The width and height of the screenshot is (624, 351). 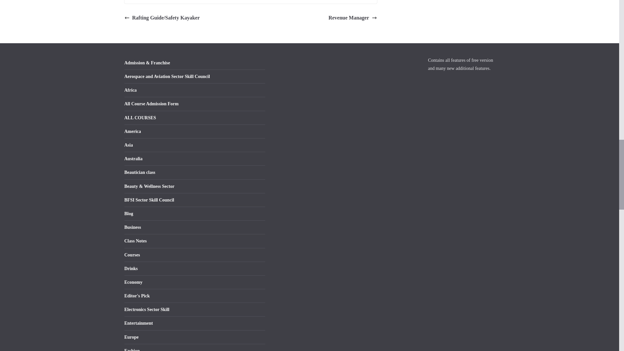 What do you see at coordinates (139, 172) in the screenshot?
I see `Beautician class` at bounding box center [139, 172].